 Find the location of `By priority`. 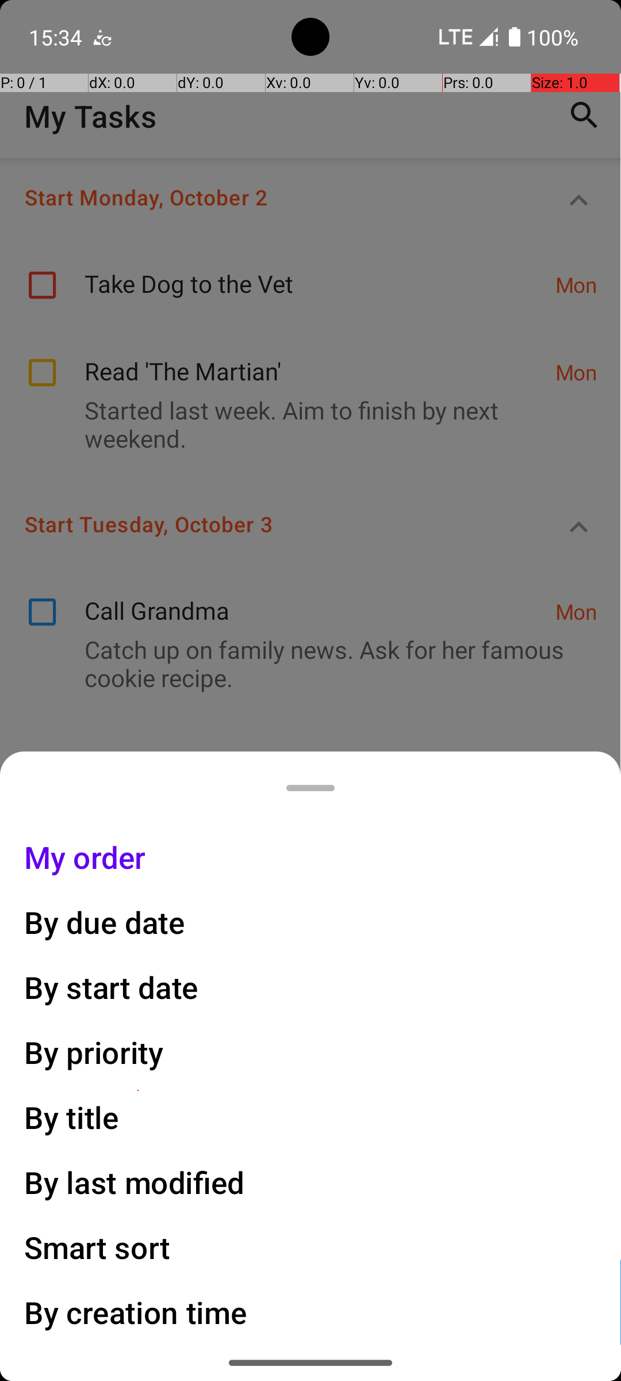

By priority is located at coordinates (94, 1052).